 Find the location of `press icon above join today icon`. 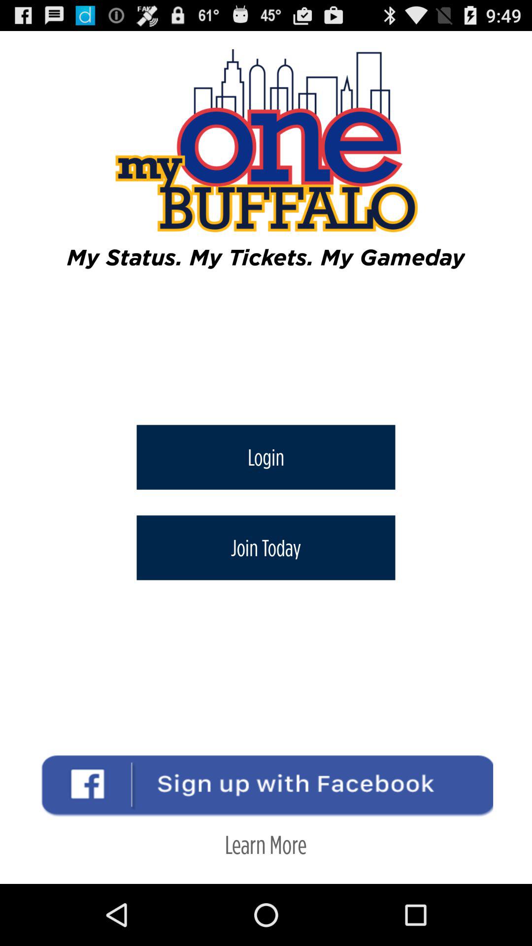

press icon above join today icon is located at coordinates (266, 457).